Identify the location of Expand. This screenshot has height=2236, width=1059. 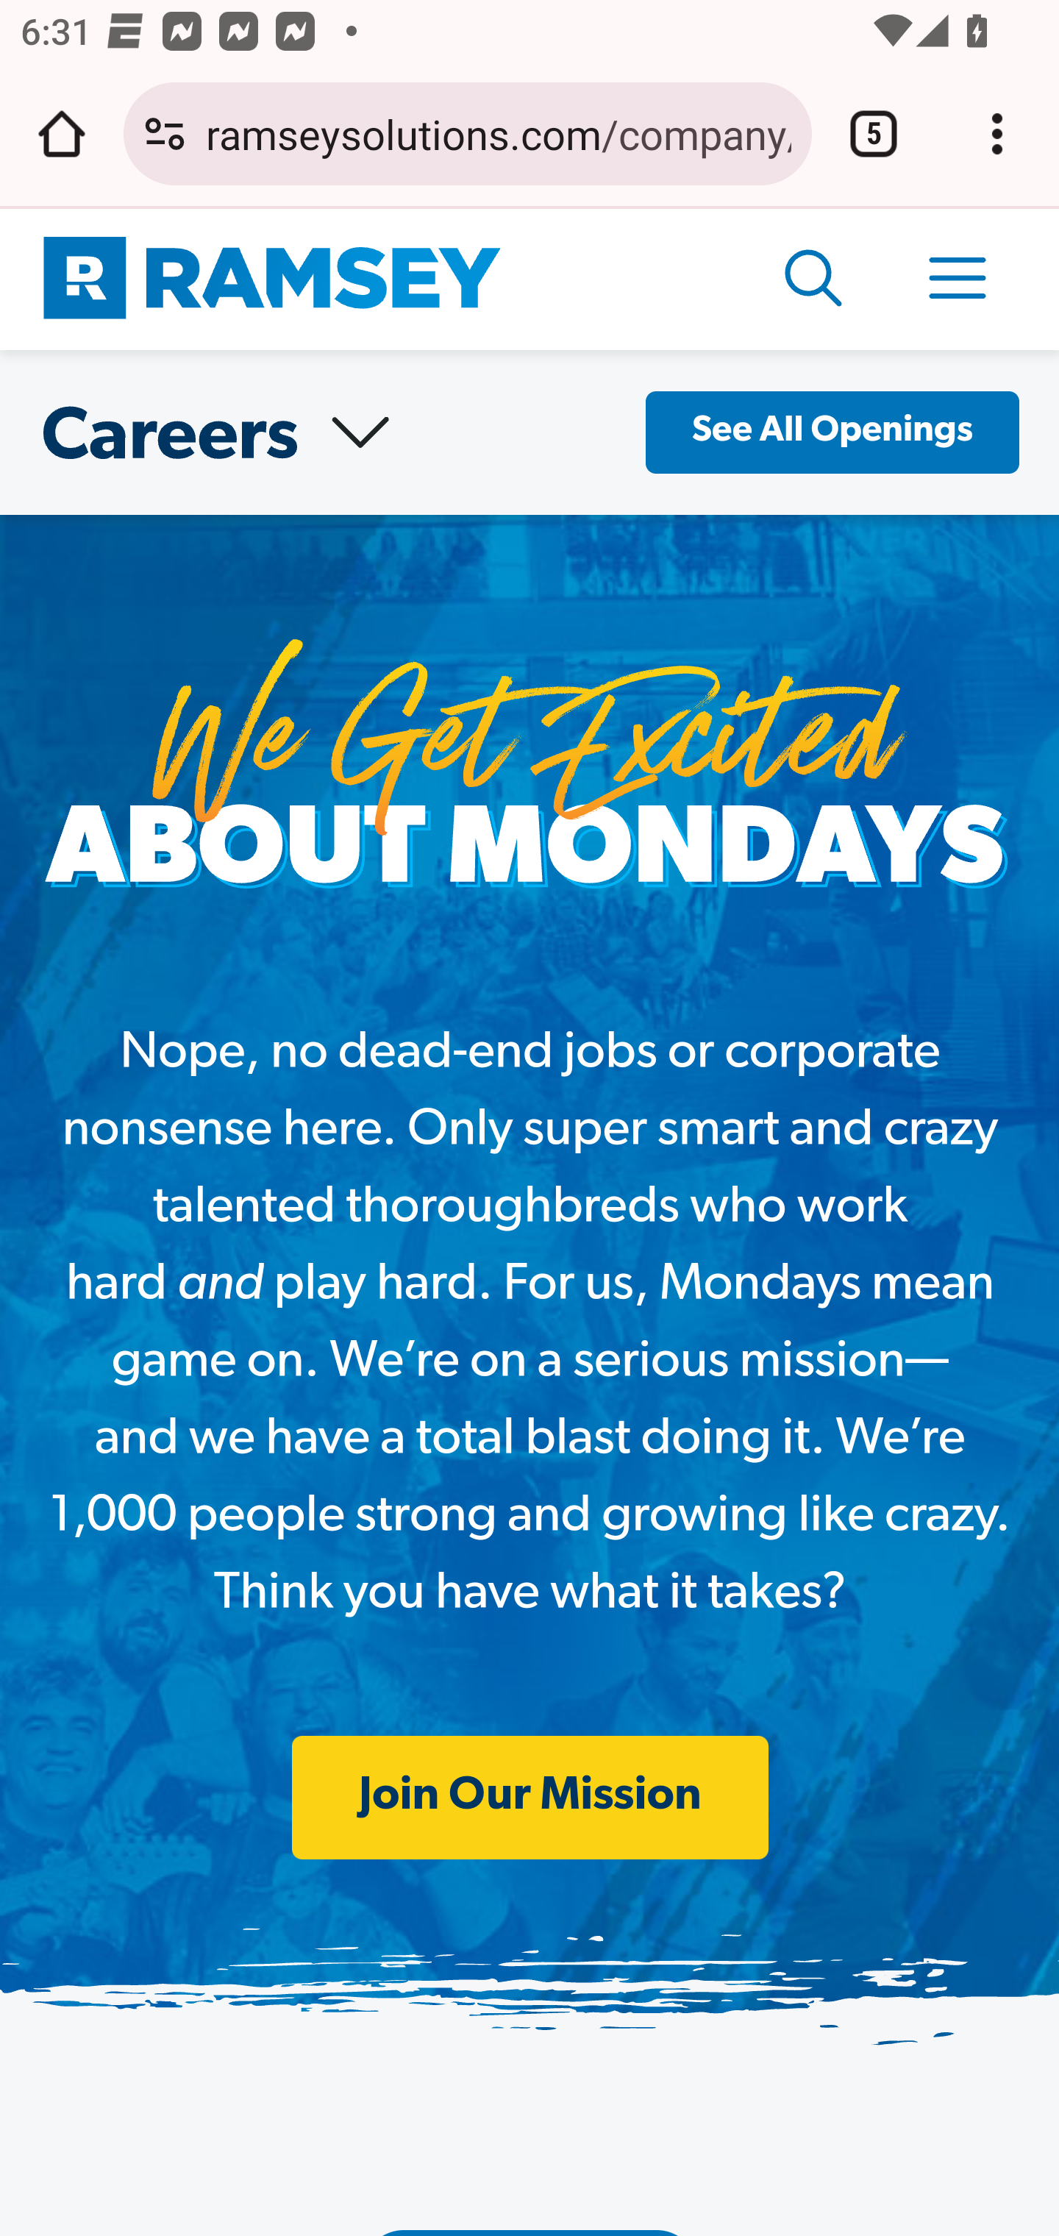
(360, 434).